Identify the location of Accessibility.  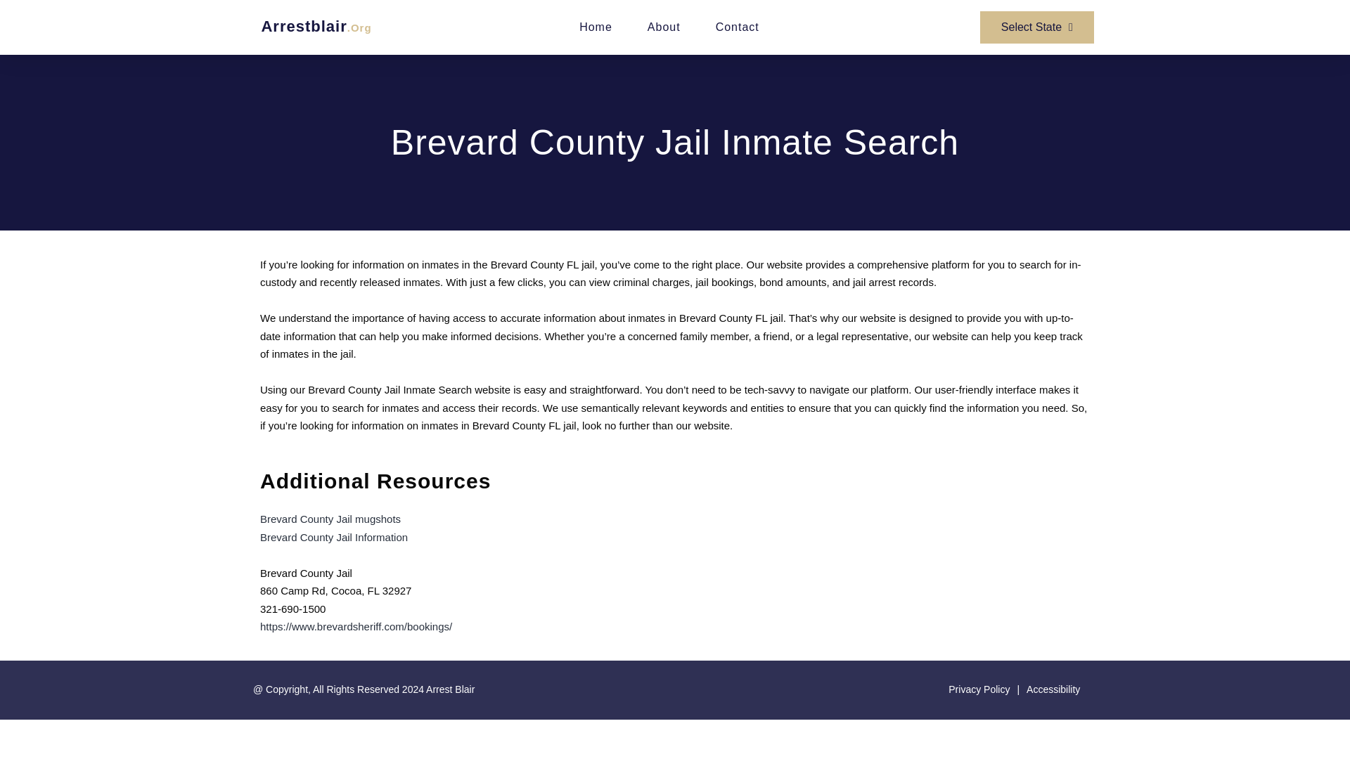
(1049, 689).